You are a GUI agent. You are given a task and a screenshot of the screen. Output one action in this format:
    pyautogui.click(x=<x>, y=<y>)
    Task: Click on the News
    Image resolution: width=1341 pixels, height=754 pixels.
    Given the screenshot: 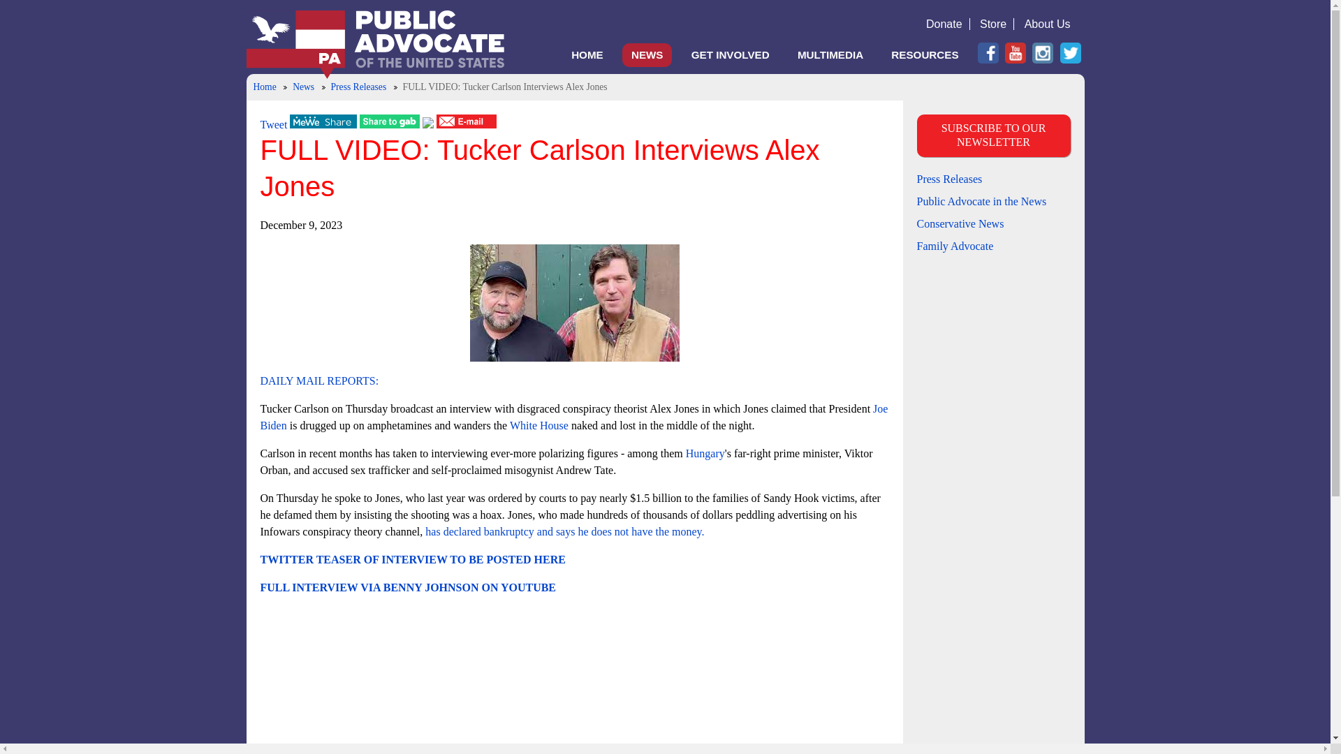 What is the action you would take?
    pyautogui.click(x=303, y=87)
    